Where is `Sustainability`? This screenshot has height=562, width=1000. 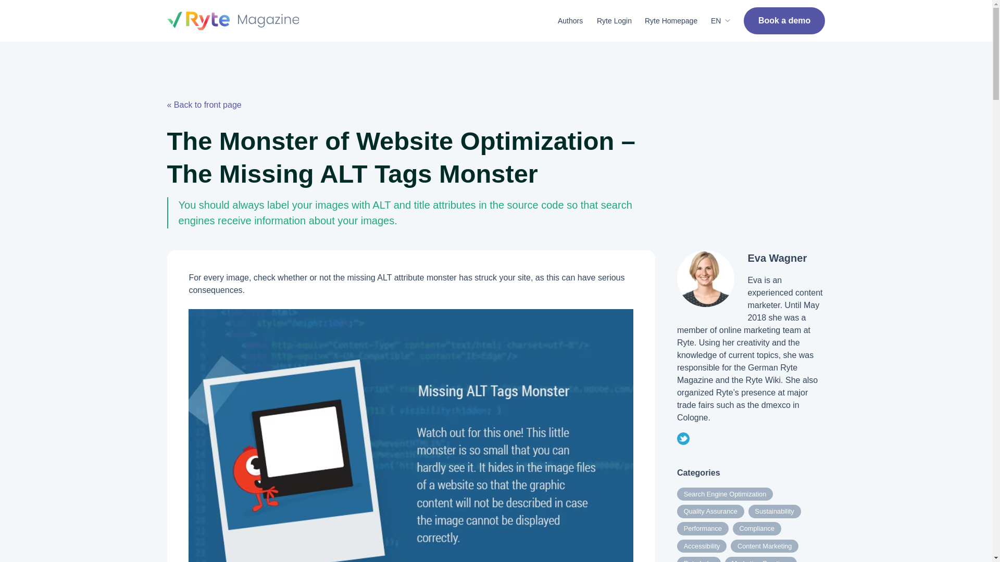
Sustainability is located at coordinates (774, 511).